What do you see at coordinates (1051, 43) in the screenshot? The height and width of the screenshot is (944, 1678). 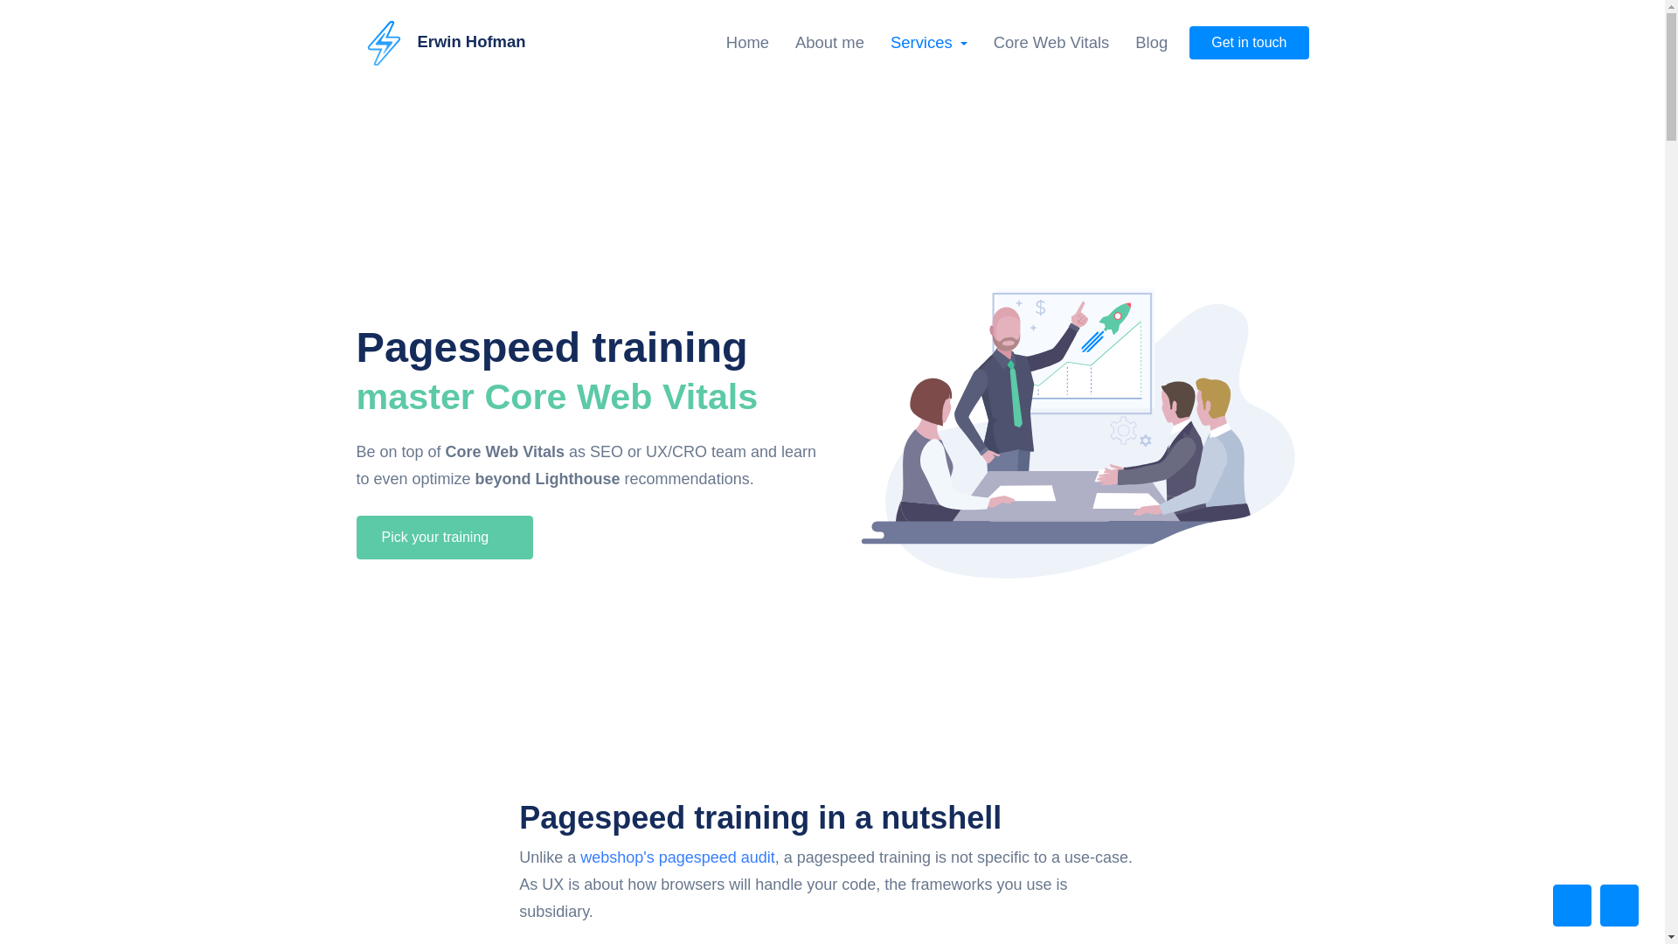 I see `Core Web Vitals` at bounding box center [1051, 43].